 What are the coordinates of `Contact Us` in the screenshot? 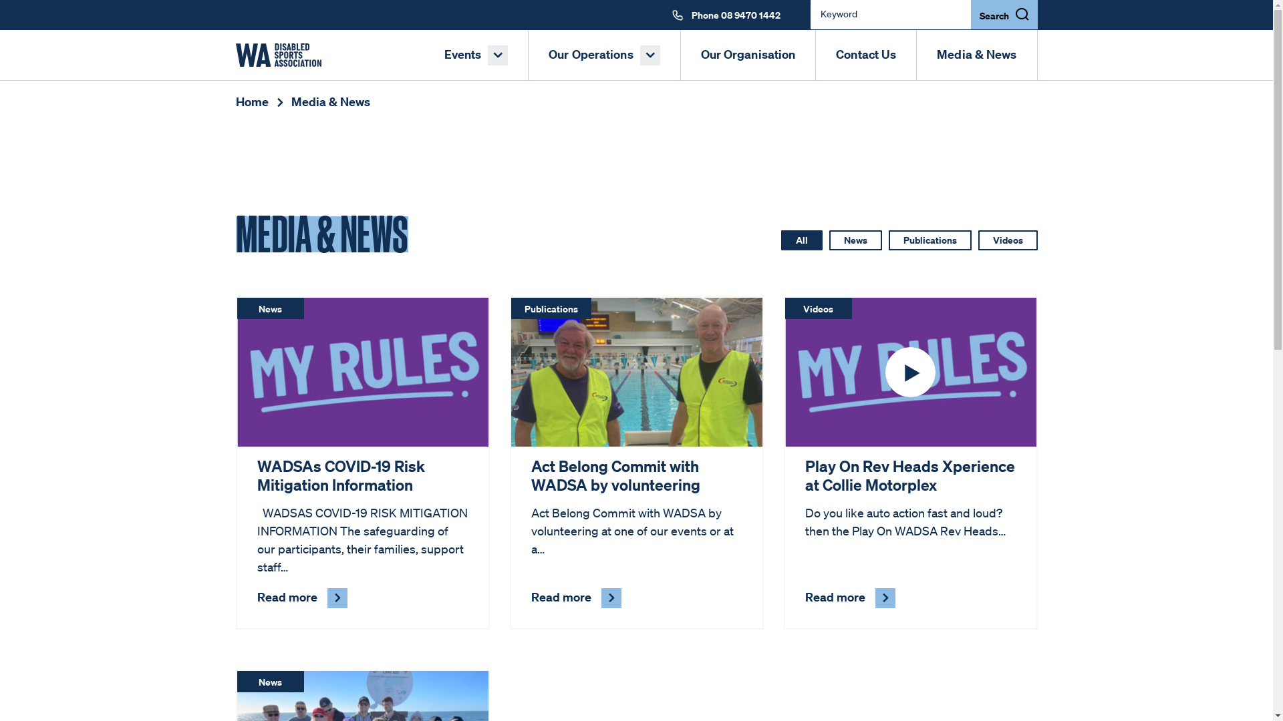 It's located at (866, 55).